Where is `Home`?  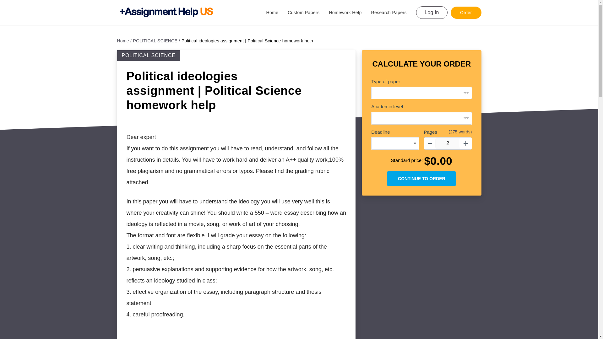 Home is located at coordinates (124, 41).